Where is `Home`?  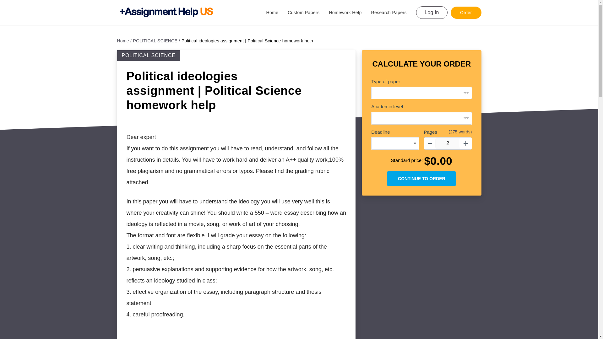 Home is located at coordinates (124, 41).